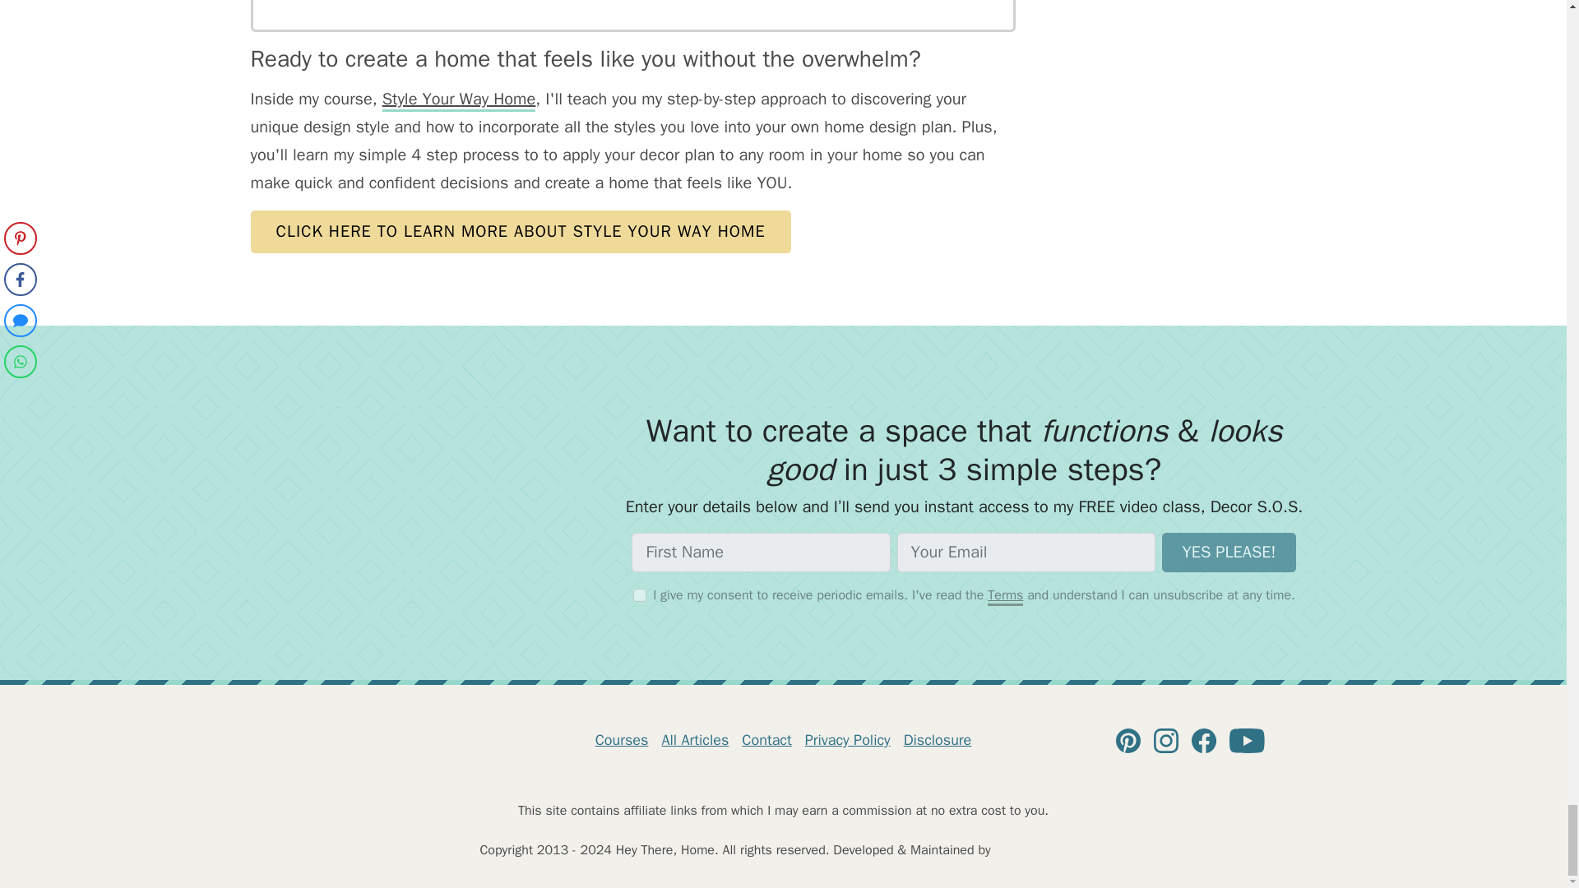 This screenshot has height=888, width=1579. Describe the element at coordinates (1204, 740) in the screenshot. I see `Join Hey there, Home on Facebook` at that location.